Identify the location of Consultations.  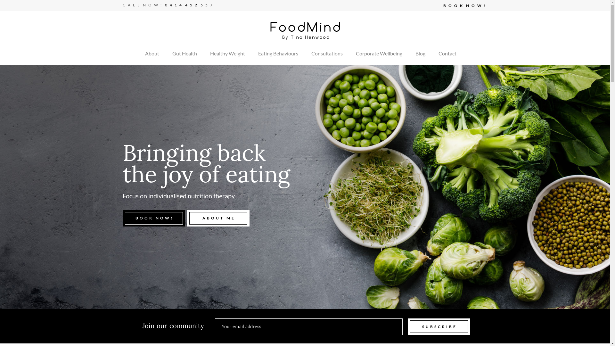
(327, 54).